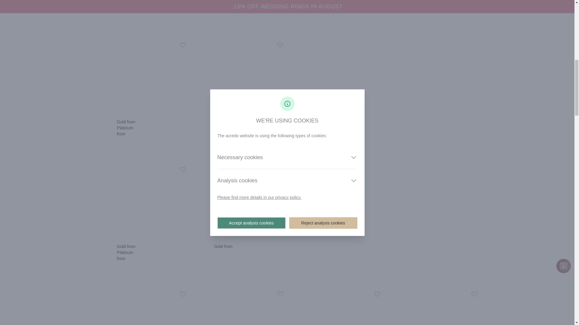  What do you see at coordinates (141, 76) in the screenshot?
I see `A-2342-1` at bounding box center [141, 76].